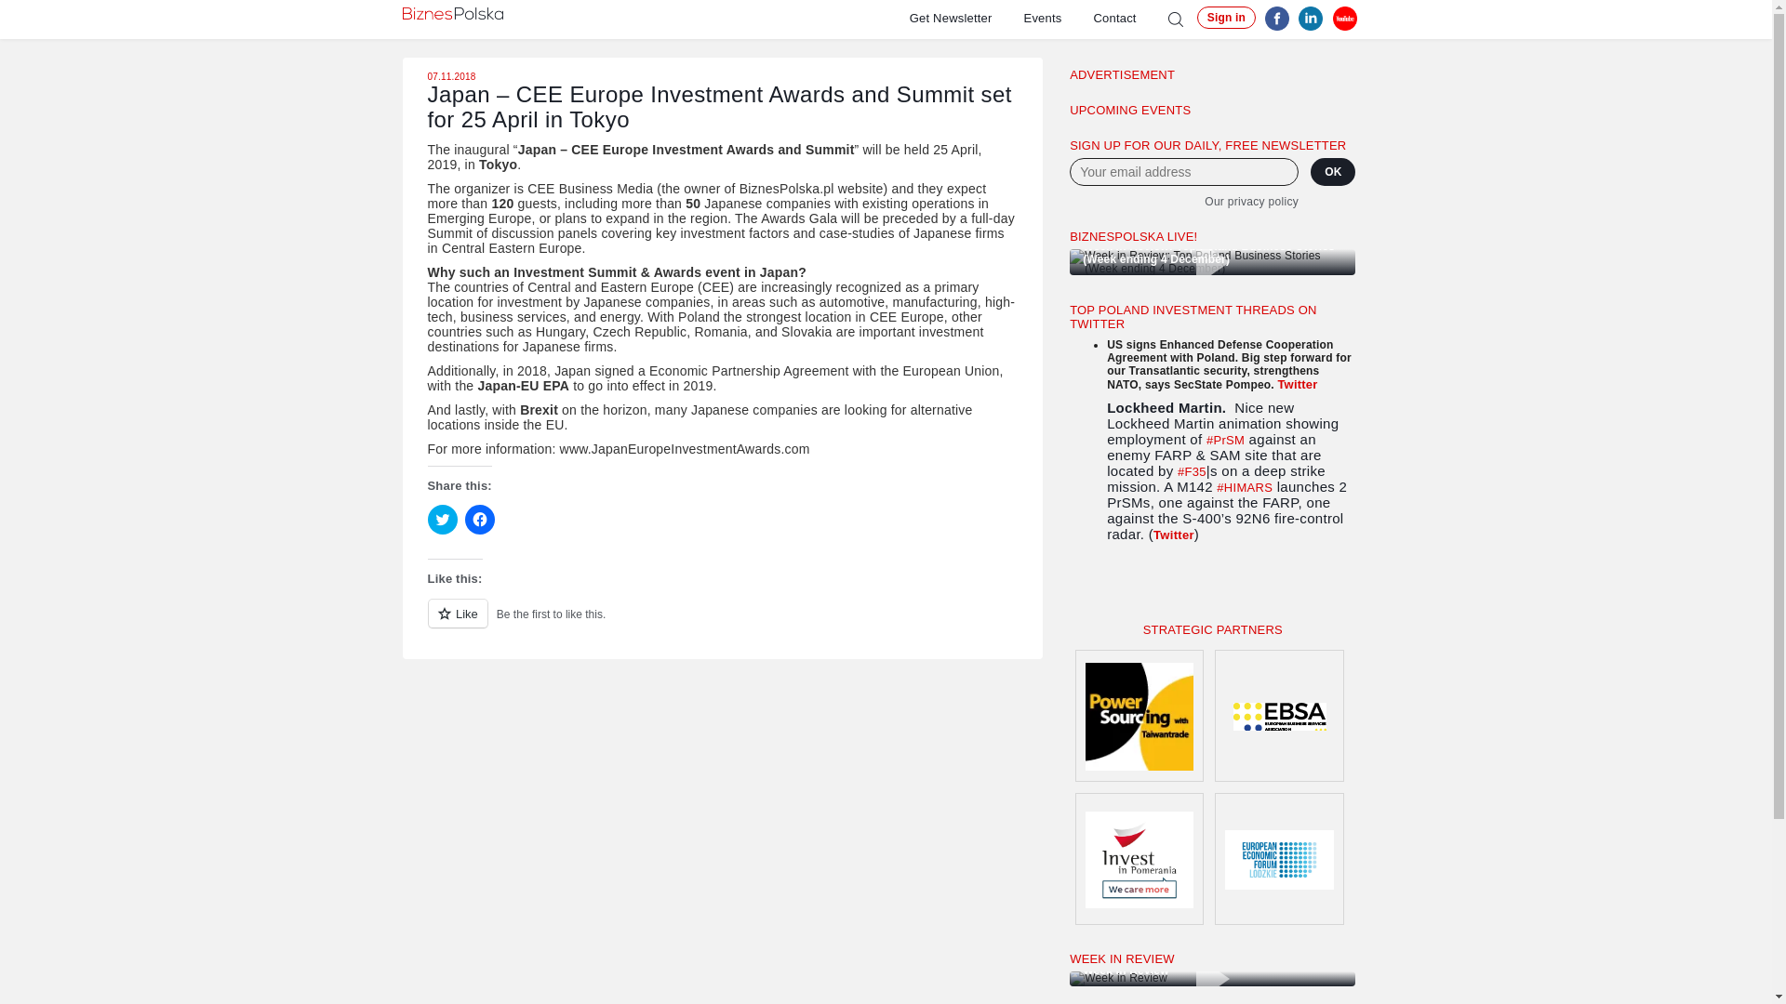 The width and height of the screenshot is (1786, 1004). I want to click on Twitter, so click(1297, 385).